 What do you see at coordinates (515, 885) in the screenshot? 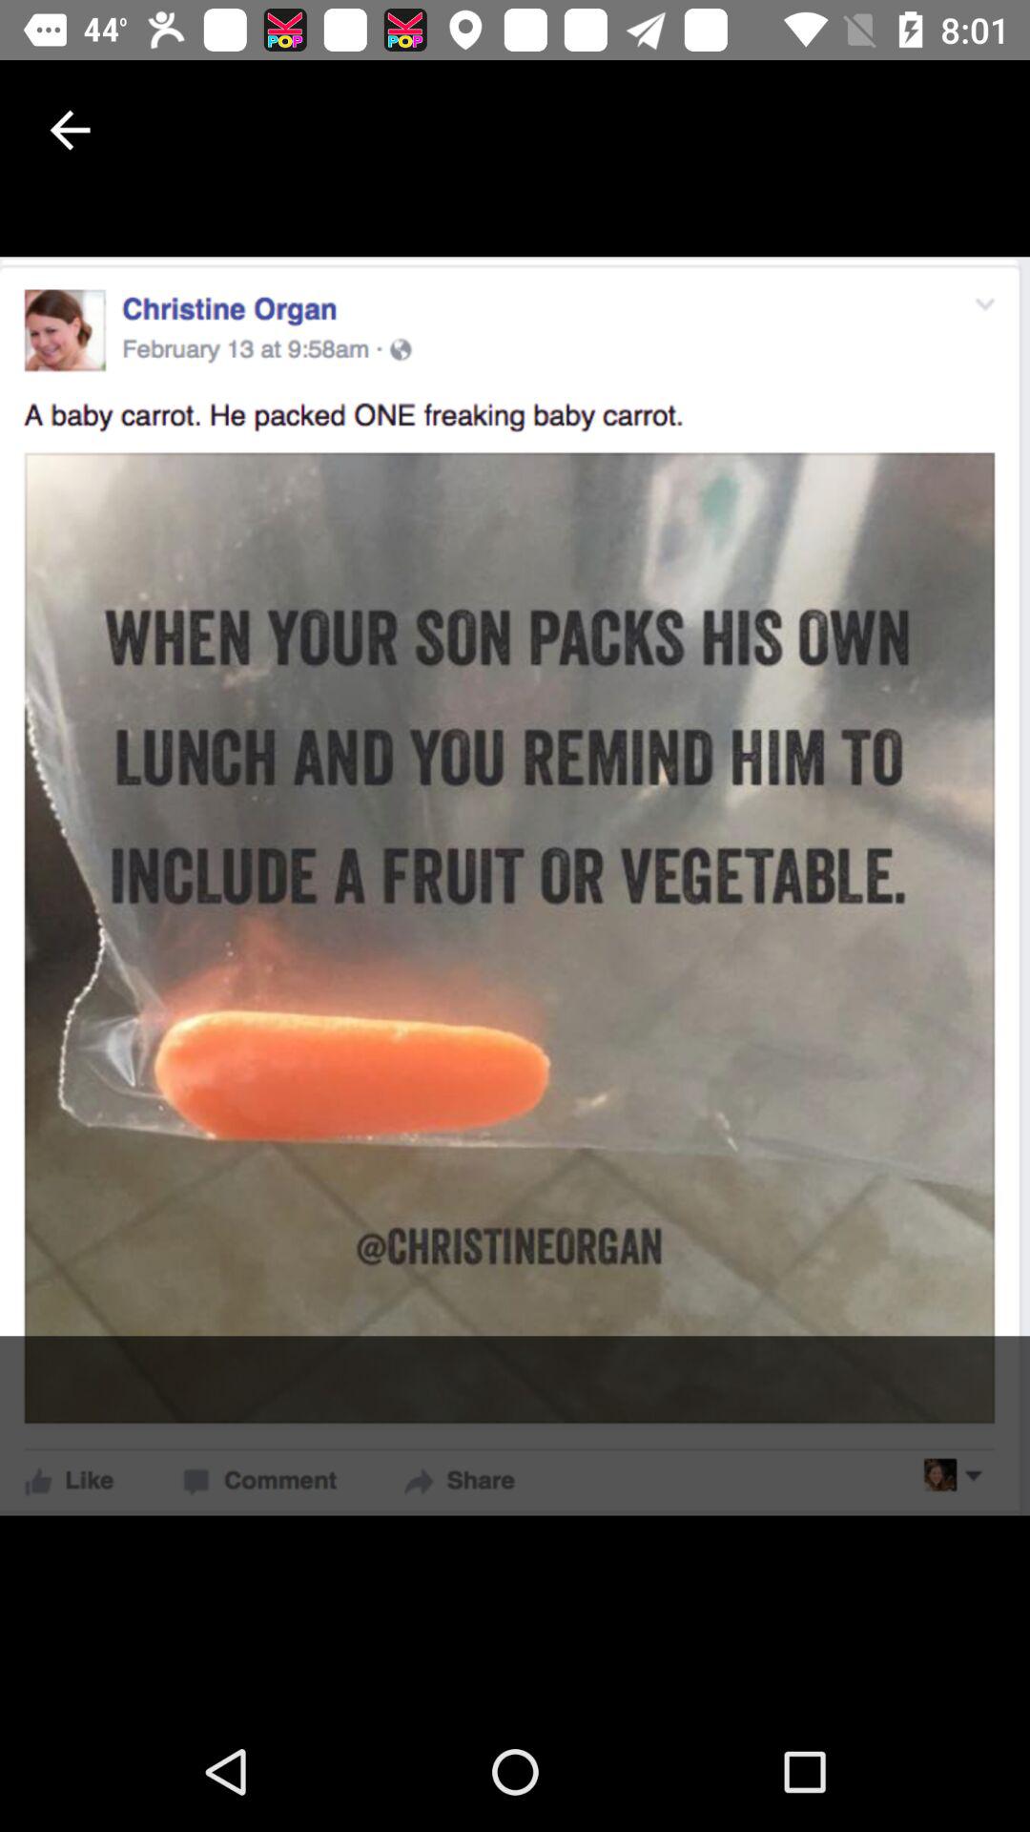
I see `launch the item at the center` at bounding box center [515, 885].